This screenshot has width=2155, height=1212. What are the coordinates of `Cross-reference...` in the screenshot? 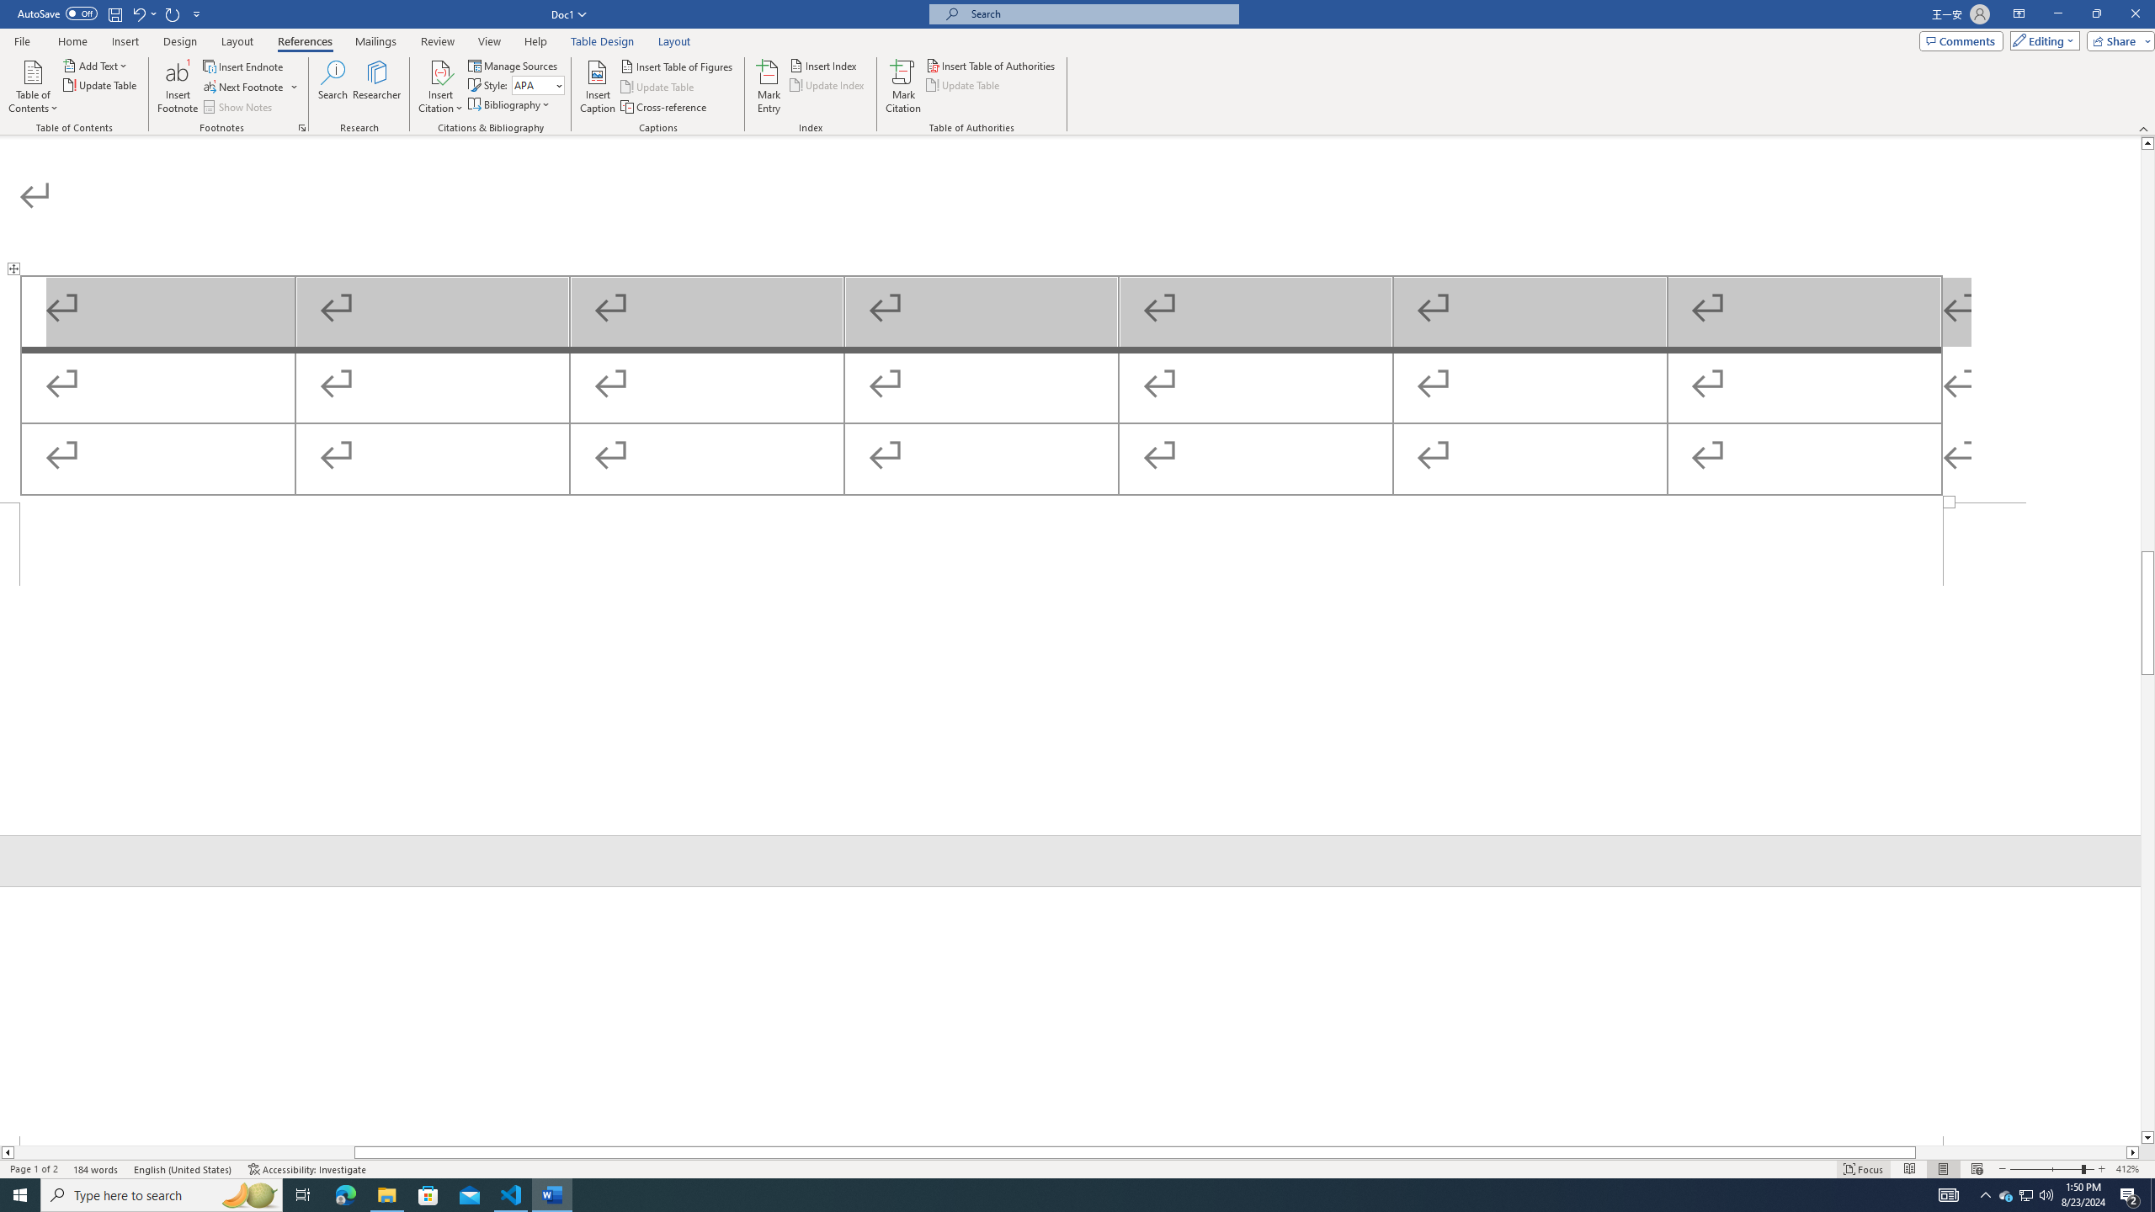 It's located at (664, 108).